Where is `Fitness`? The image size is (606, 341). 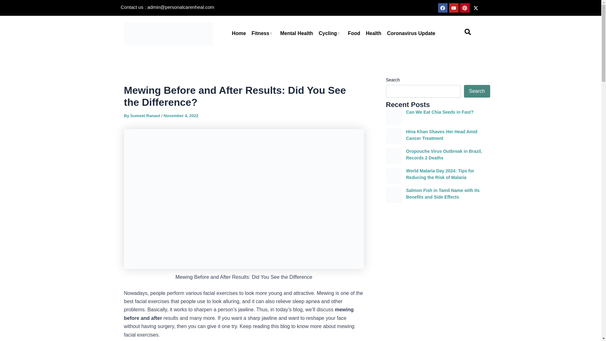 Fitness is located at coordinates (263, 33).